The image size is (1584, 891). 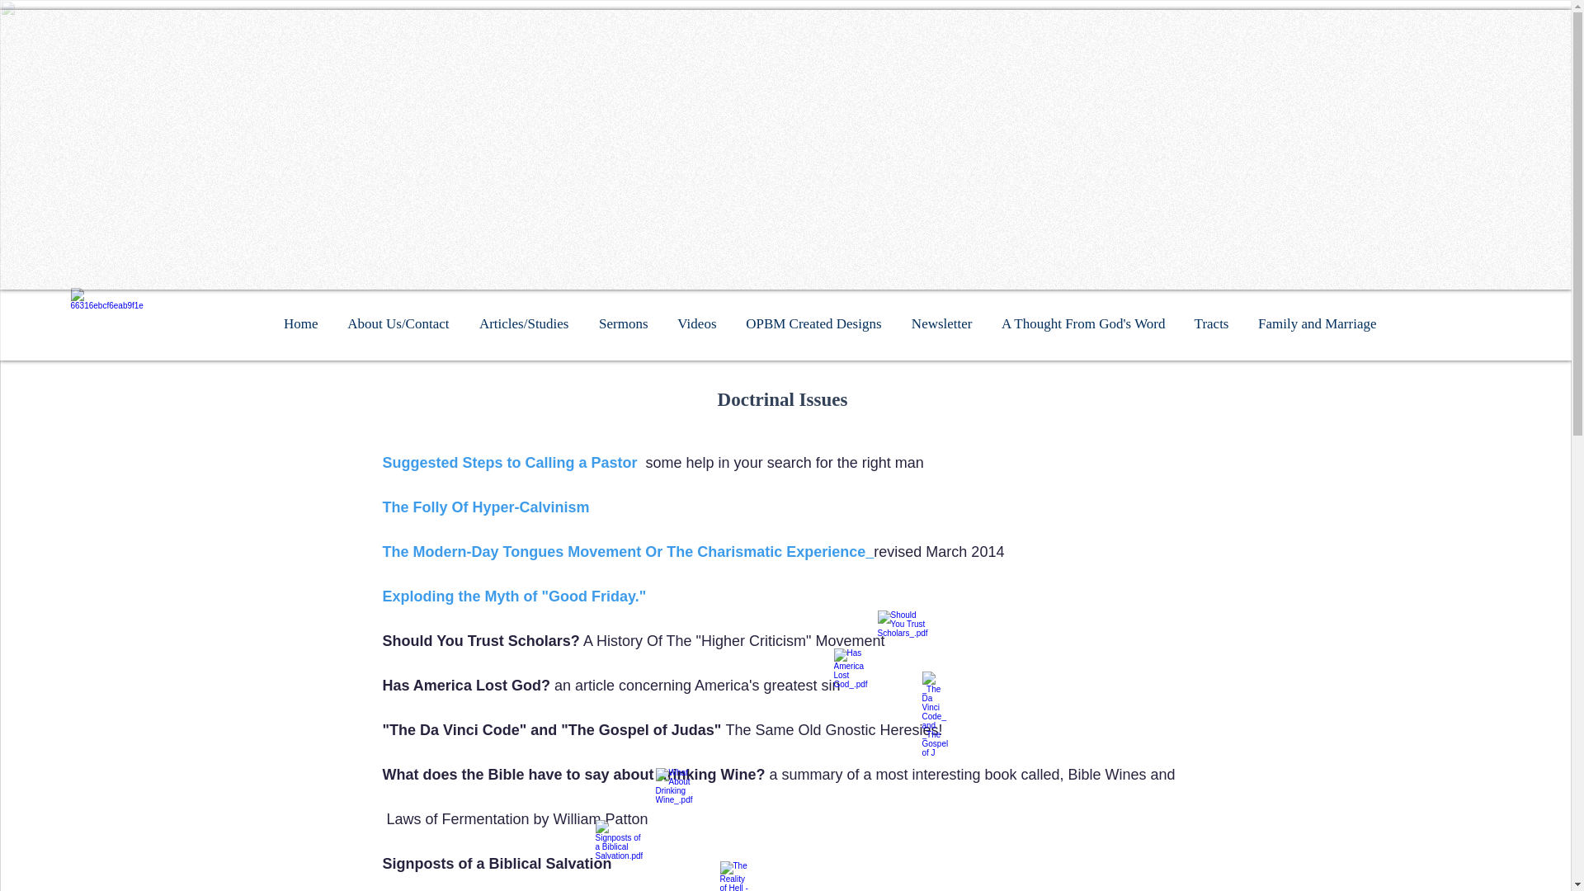 What do you see at coordinates (486, 507) in the screenshot?
I see `The Folly Of Hyper-Calvinism` at bounding box center [486, 507].